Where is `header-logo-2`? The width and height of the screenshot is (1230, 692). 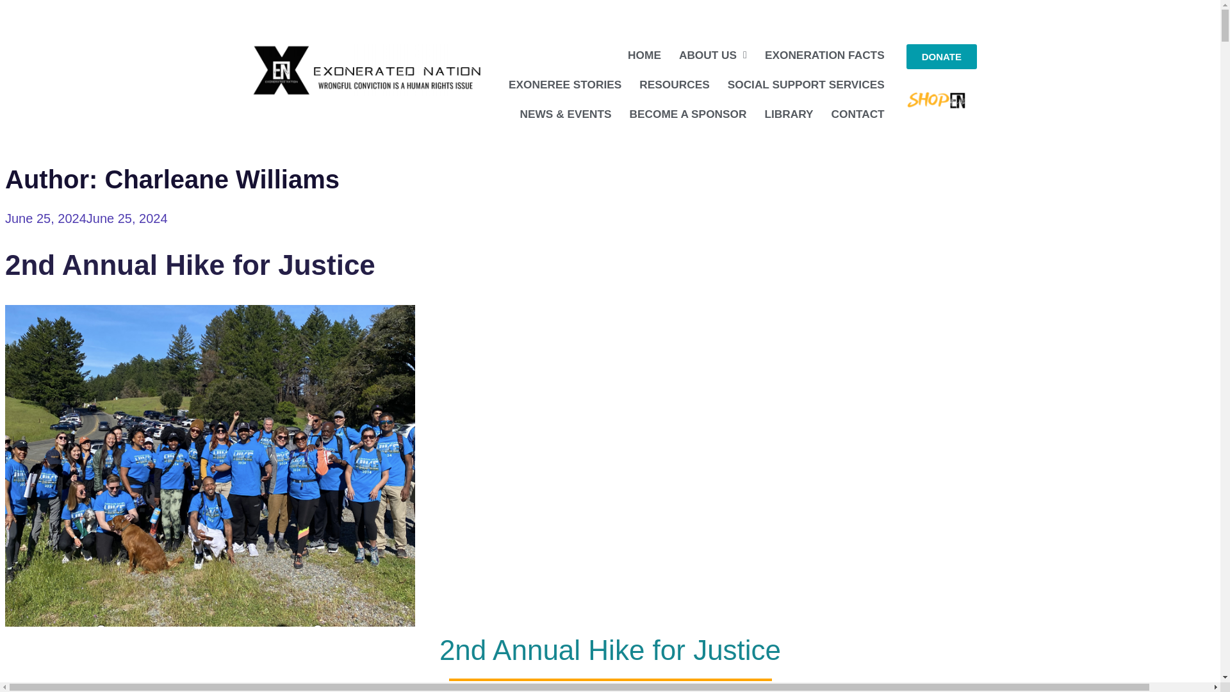
header-logo-2 is located at coordinates (366, 70).